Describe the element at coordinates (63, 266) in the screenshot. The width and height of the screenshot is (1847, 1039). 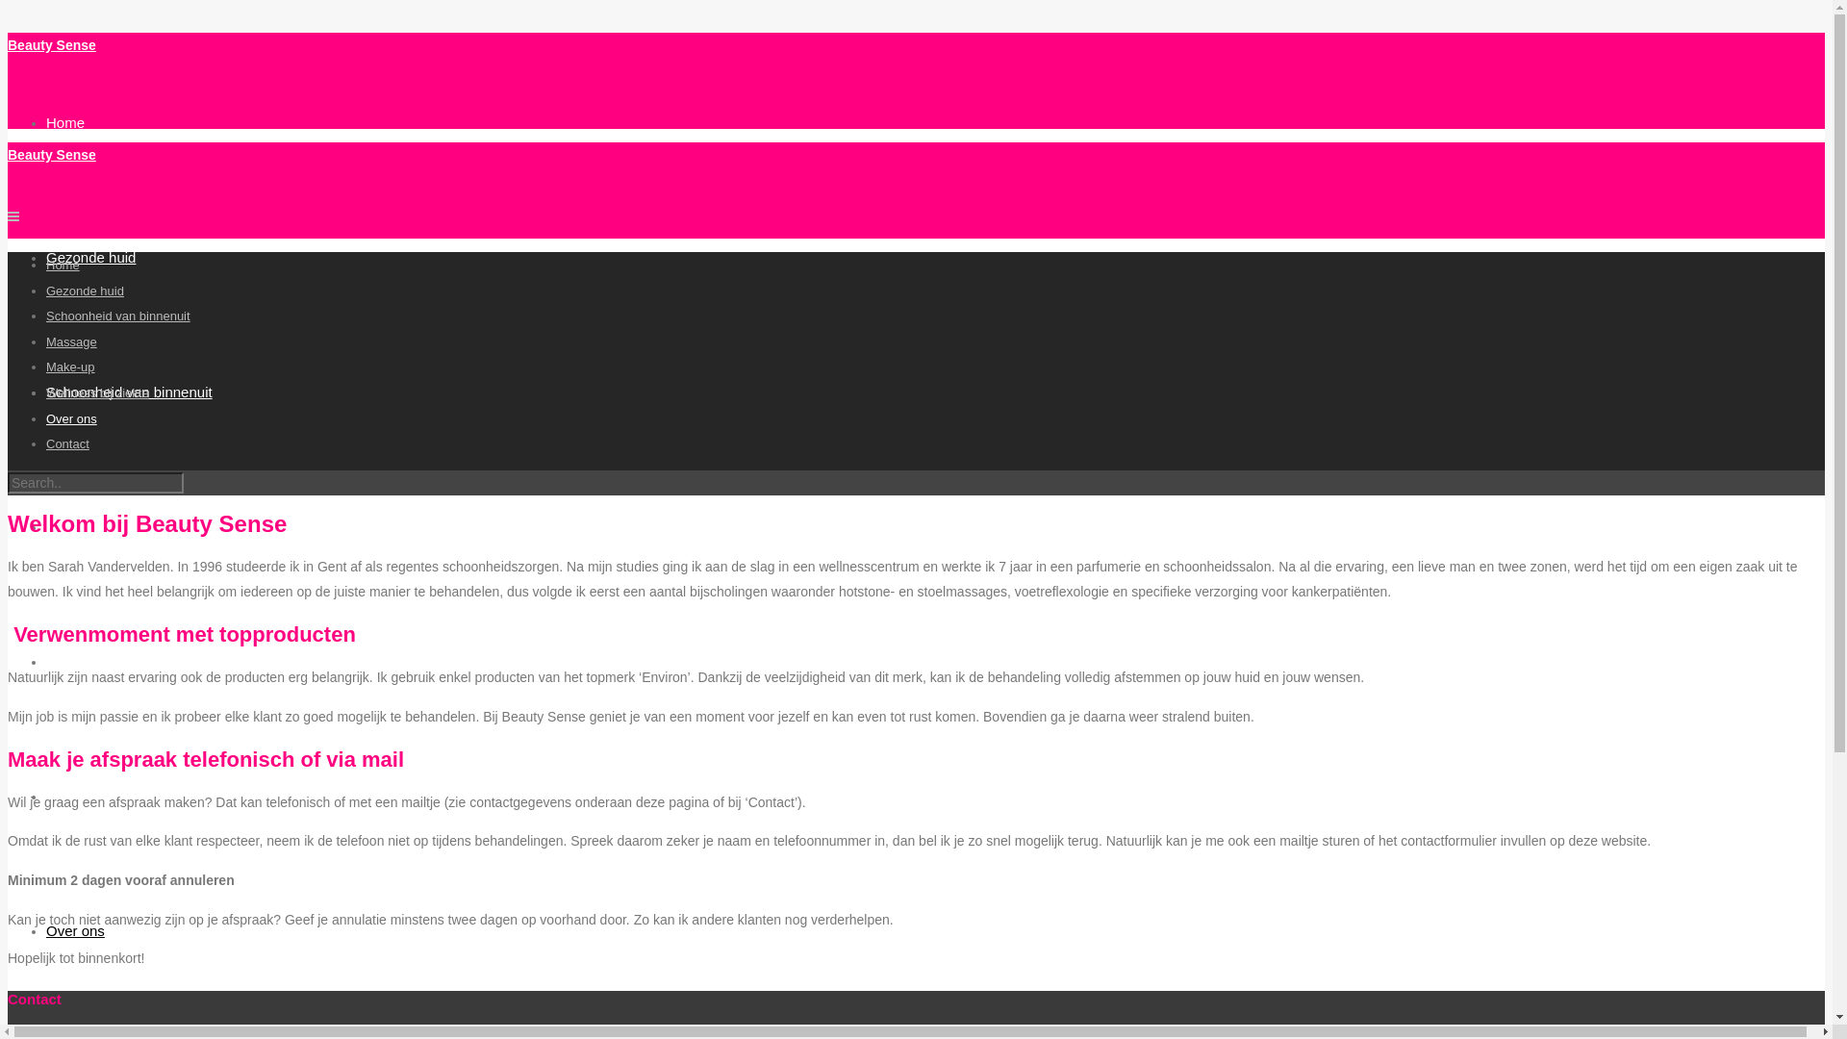
I see `Home` at that location.